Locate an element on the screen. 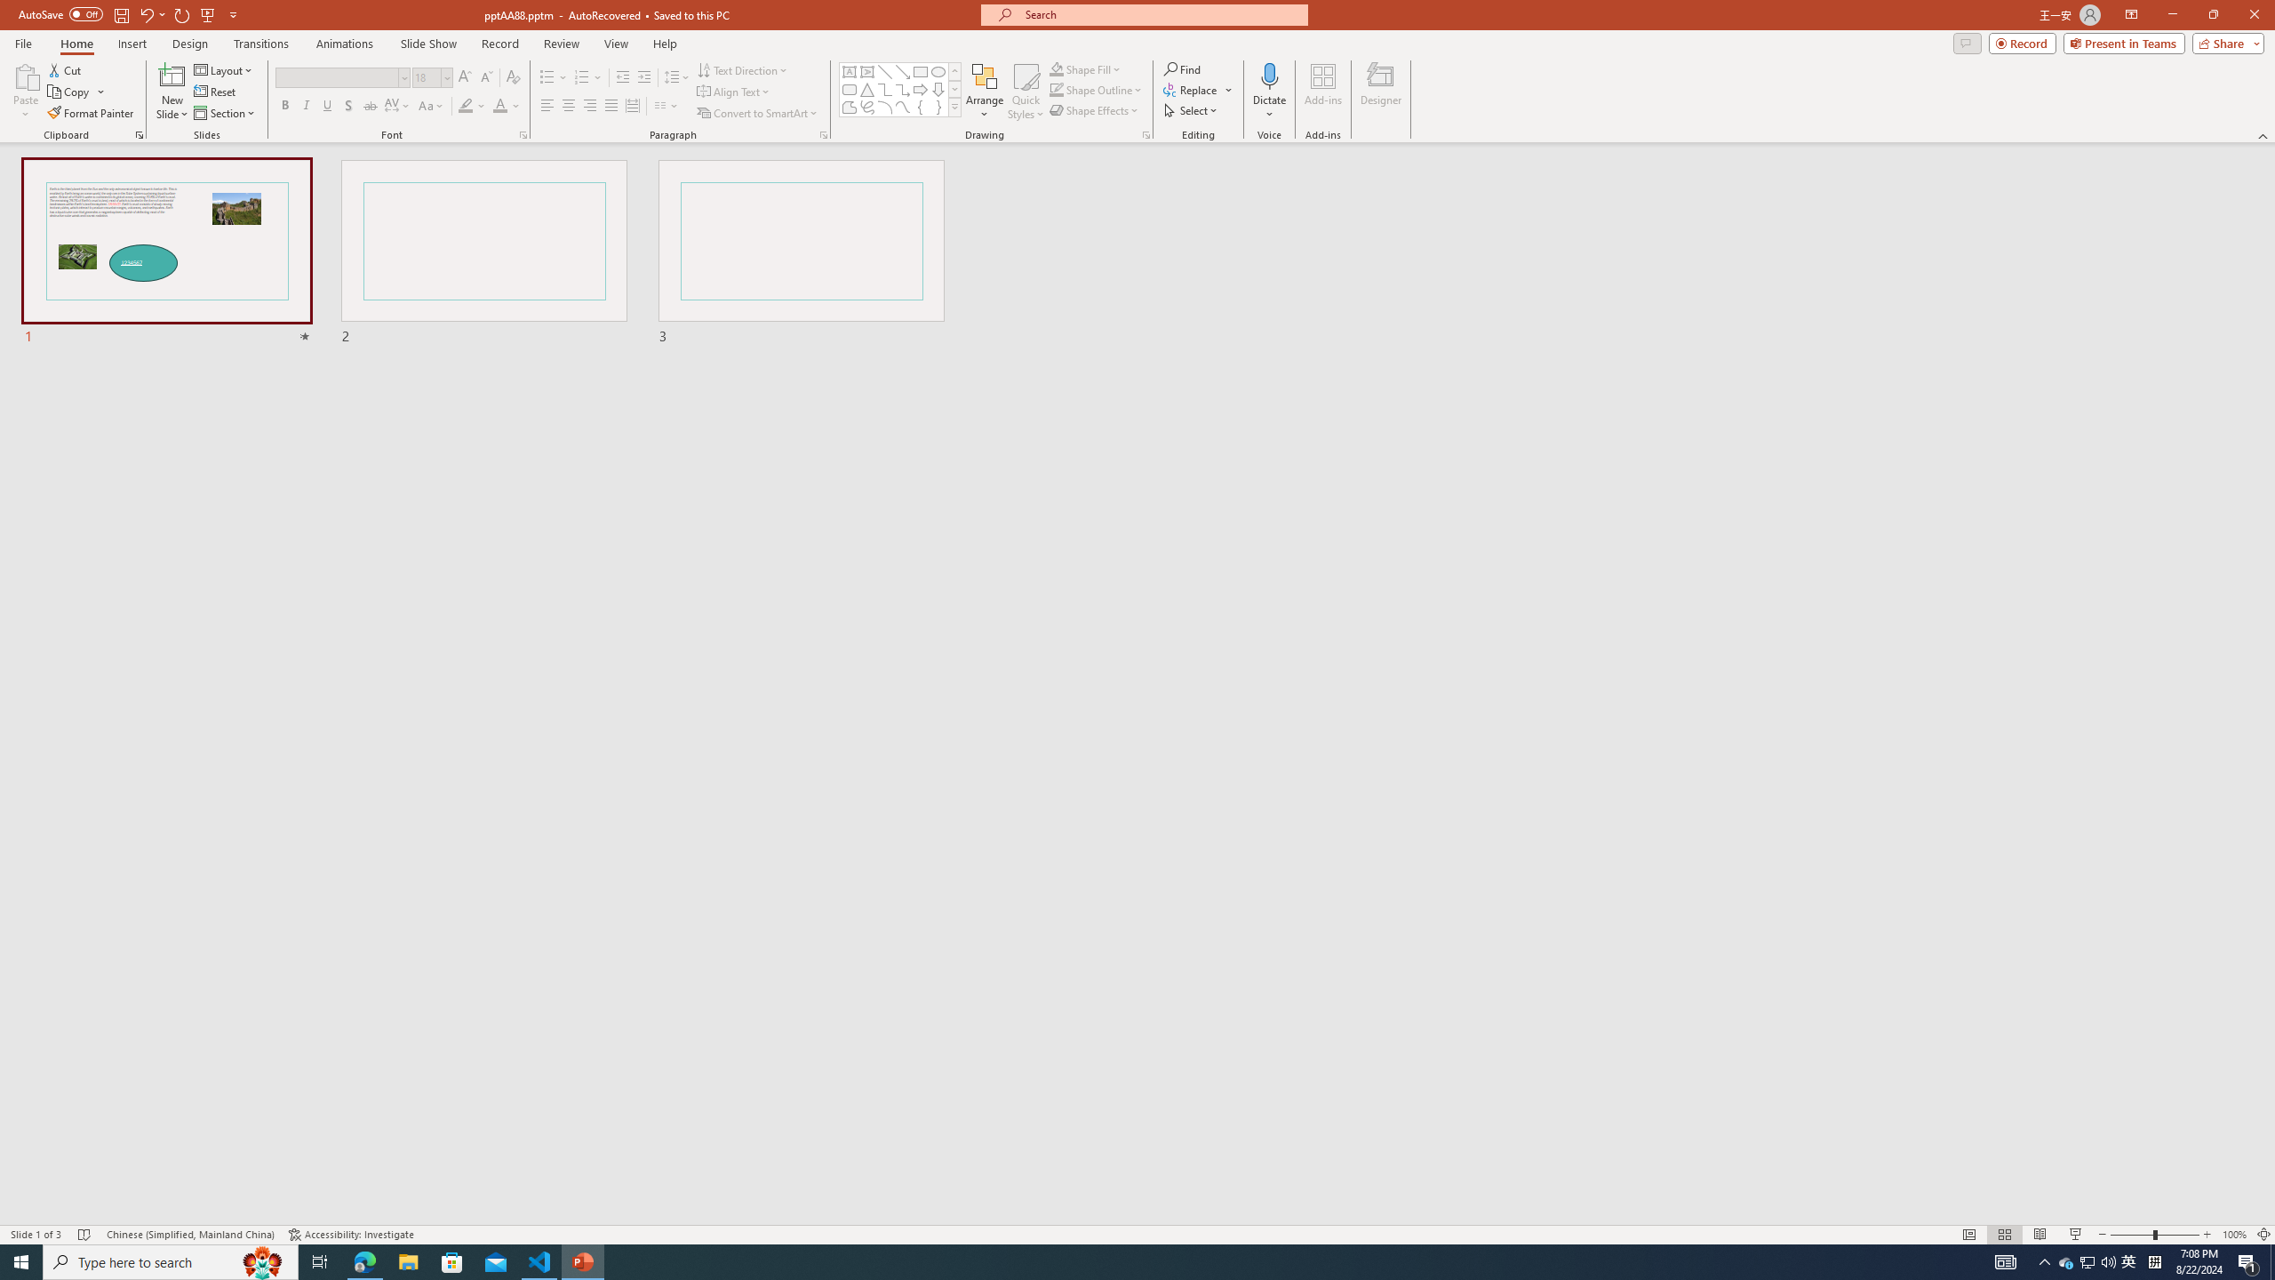 The width and height of the screenshot is (2275, 1280). Microsoft search is located at coordinates (1161, 14).